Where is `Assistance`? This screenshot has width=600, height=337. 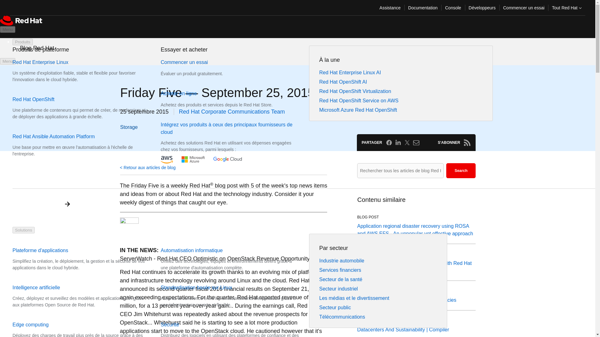
Assistance is located at coordinates (390, 7).